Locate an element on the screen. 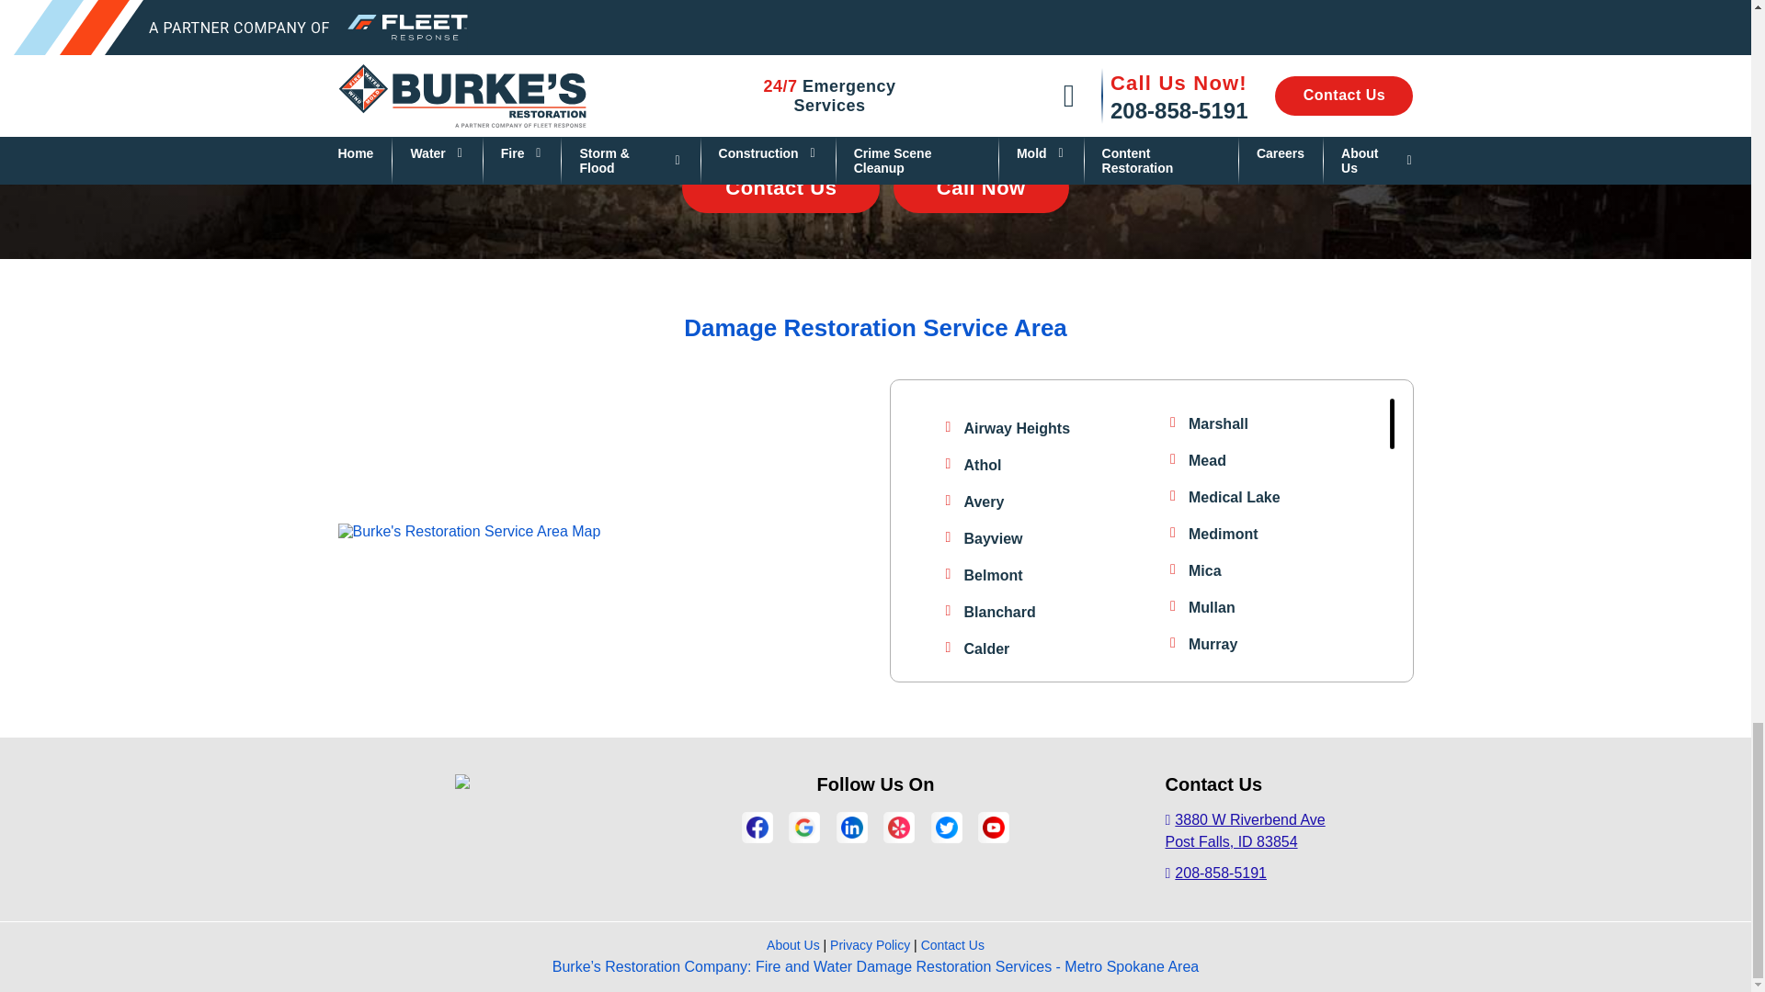 This screenshot has width=1765, height=992. View Twitter is located at coordinates (947, 827).